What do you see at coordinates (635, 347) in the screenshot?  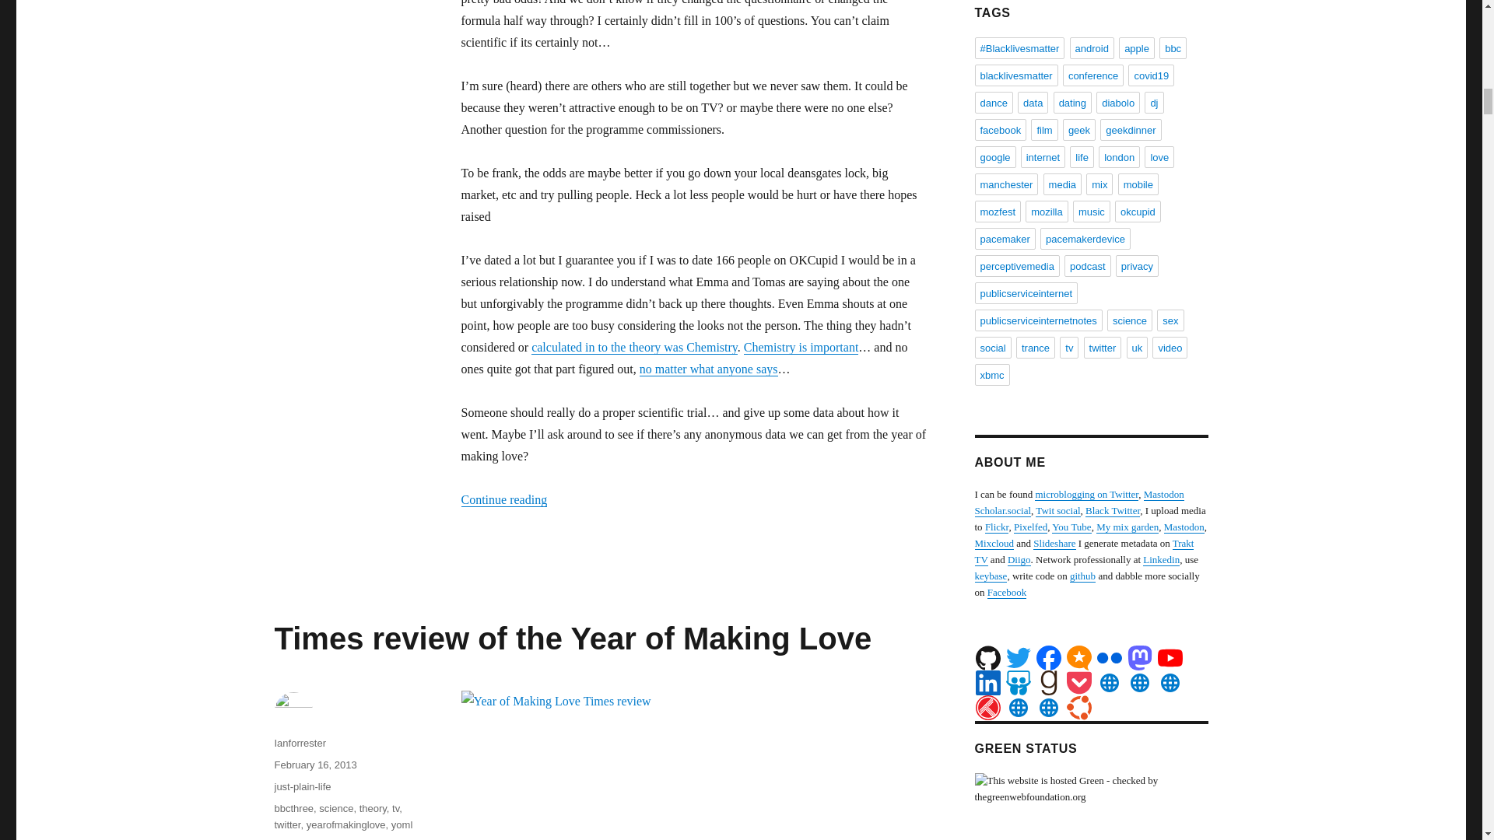 I see `Is it possible to match people with science?` at bounding box center [635, 347].